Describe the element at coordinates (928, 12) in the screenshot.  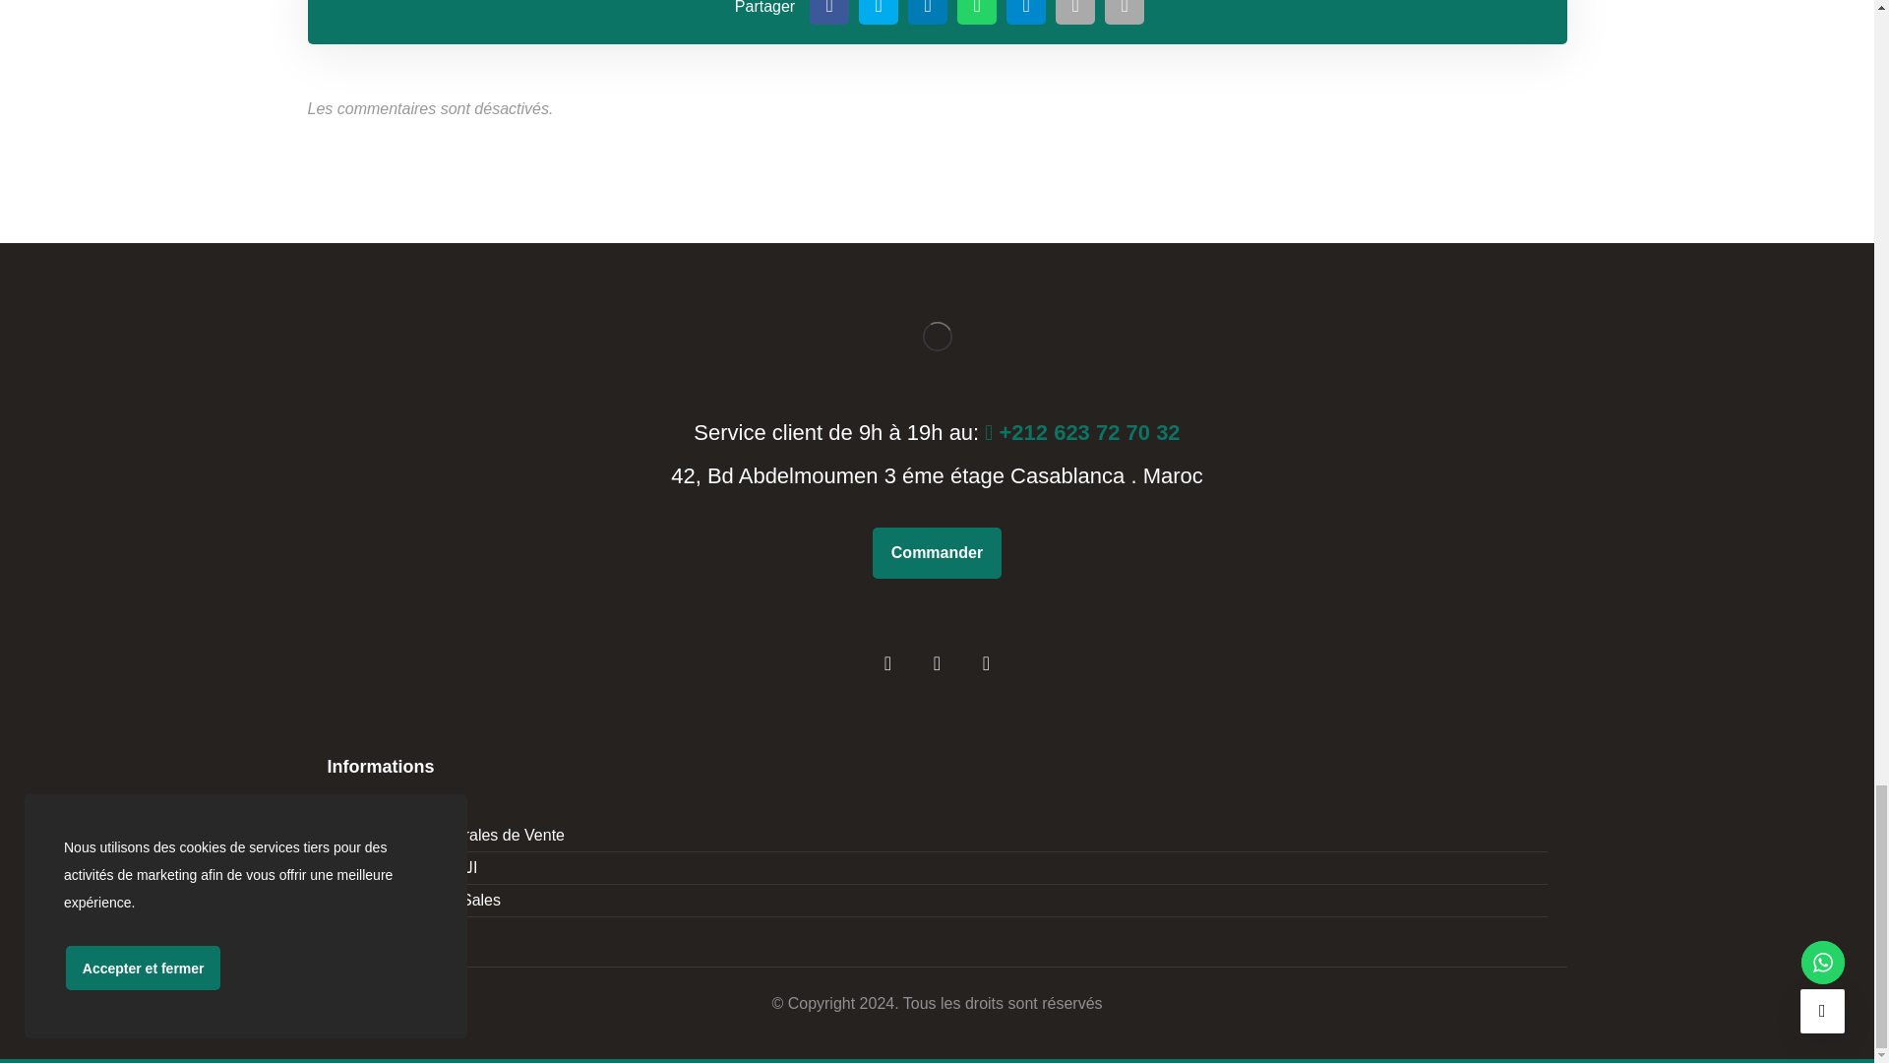
I see `Share on Linkedin` at that location.